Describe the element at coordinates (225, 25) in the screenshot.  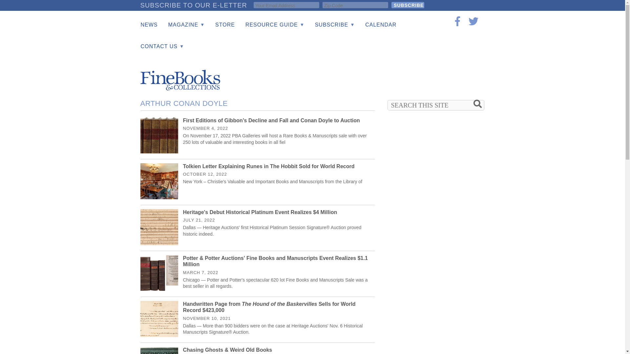
I see `STORE` at that location.